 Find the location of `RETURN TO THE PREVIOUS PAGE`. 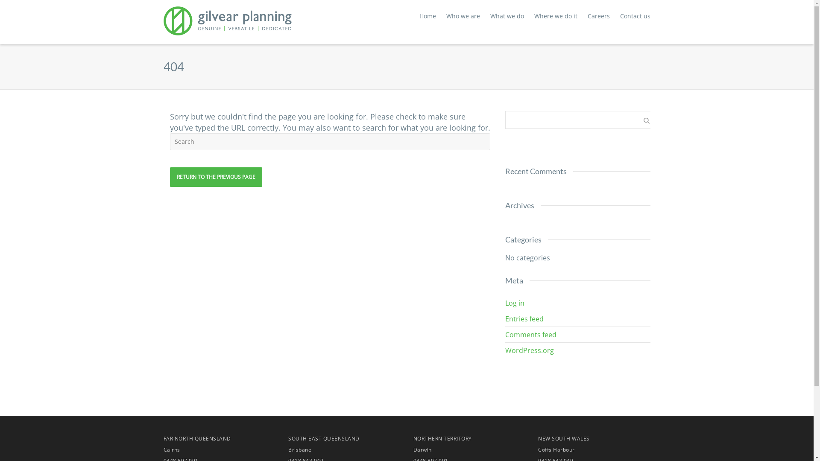

RETURN TO THE PREVIOUS PAGE is located at coordinates (216, 177).